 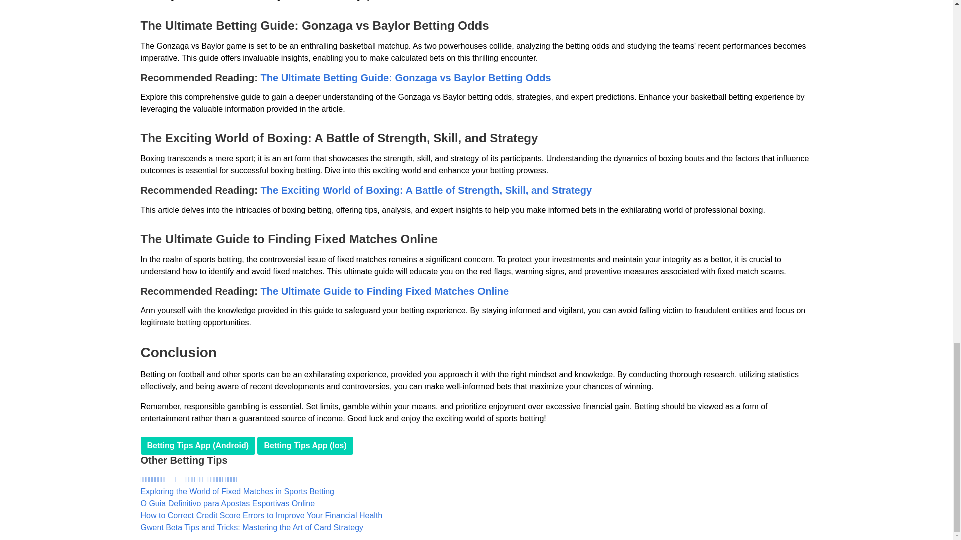 What do you see at coordinates (198, 446) in the screenshot?
I see `play` at bounding box center [198, 446].